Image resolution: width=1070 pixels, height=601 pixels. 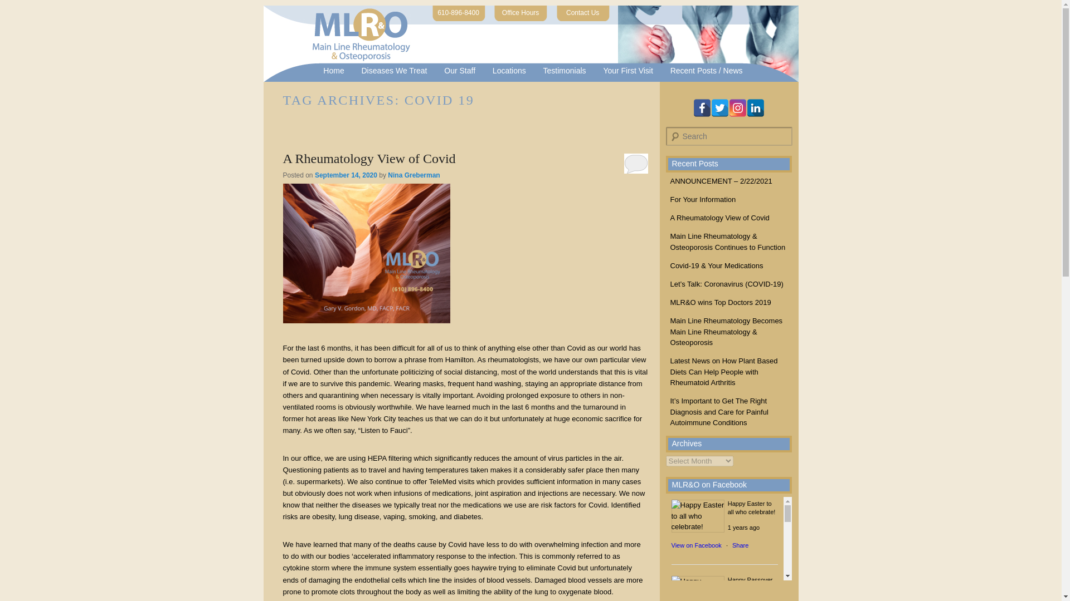 I want to click on Nina Greberman, so click(x=414, y=175).